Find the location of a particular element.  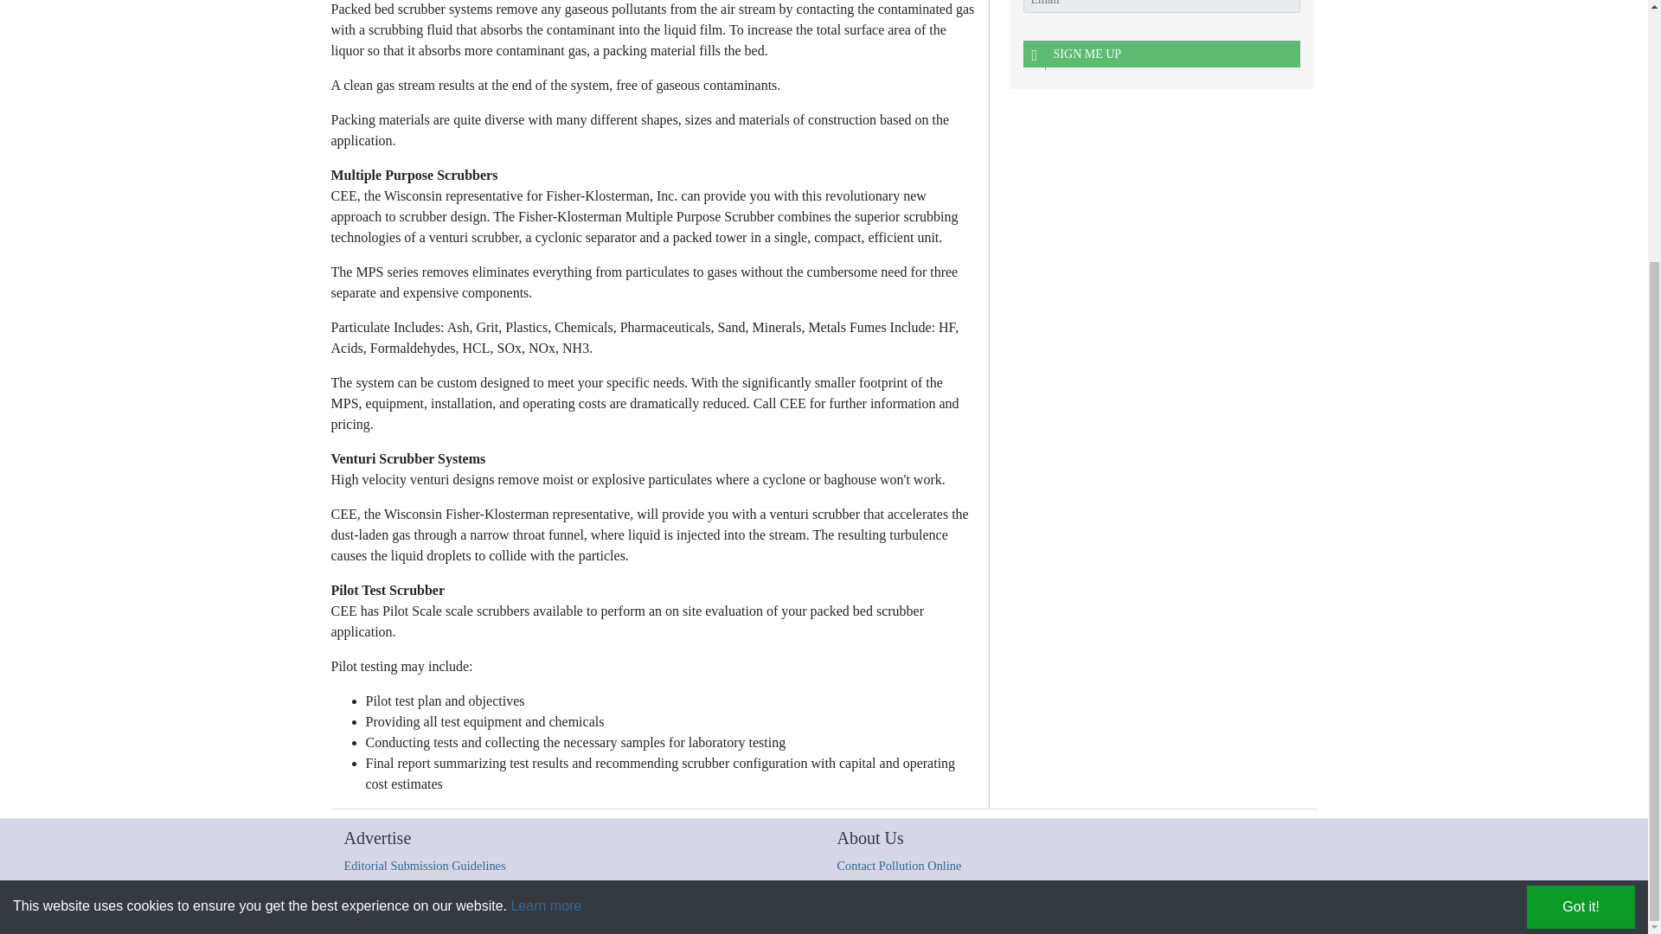

Terms of Use is located at coordinates (805, 911).